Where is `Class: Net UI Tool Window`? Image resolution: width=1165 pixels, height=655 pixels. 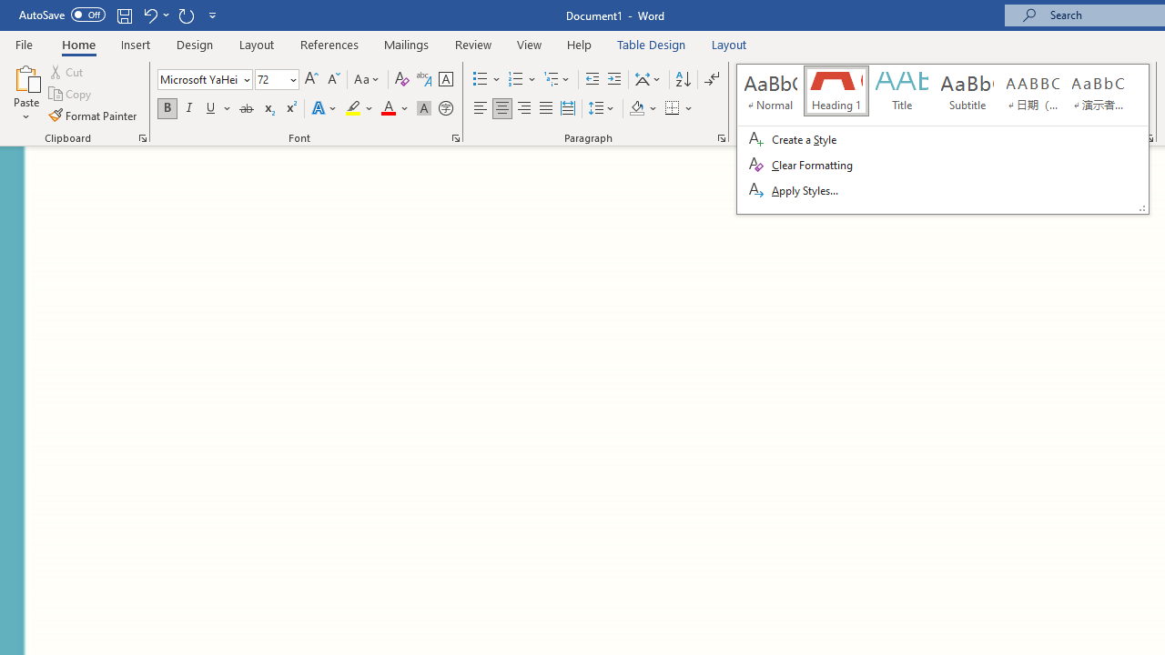
Class: Net UI Tool Window is located at coordinates (943, 138).